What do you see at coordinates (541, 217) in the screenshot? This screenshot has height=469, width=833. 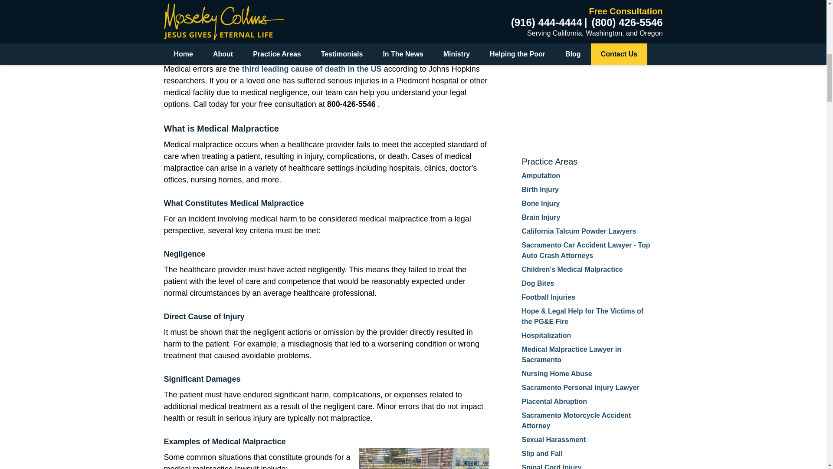 I see `Brain Injury` at bounding box center [541, 217].